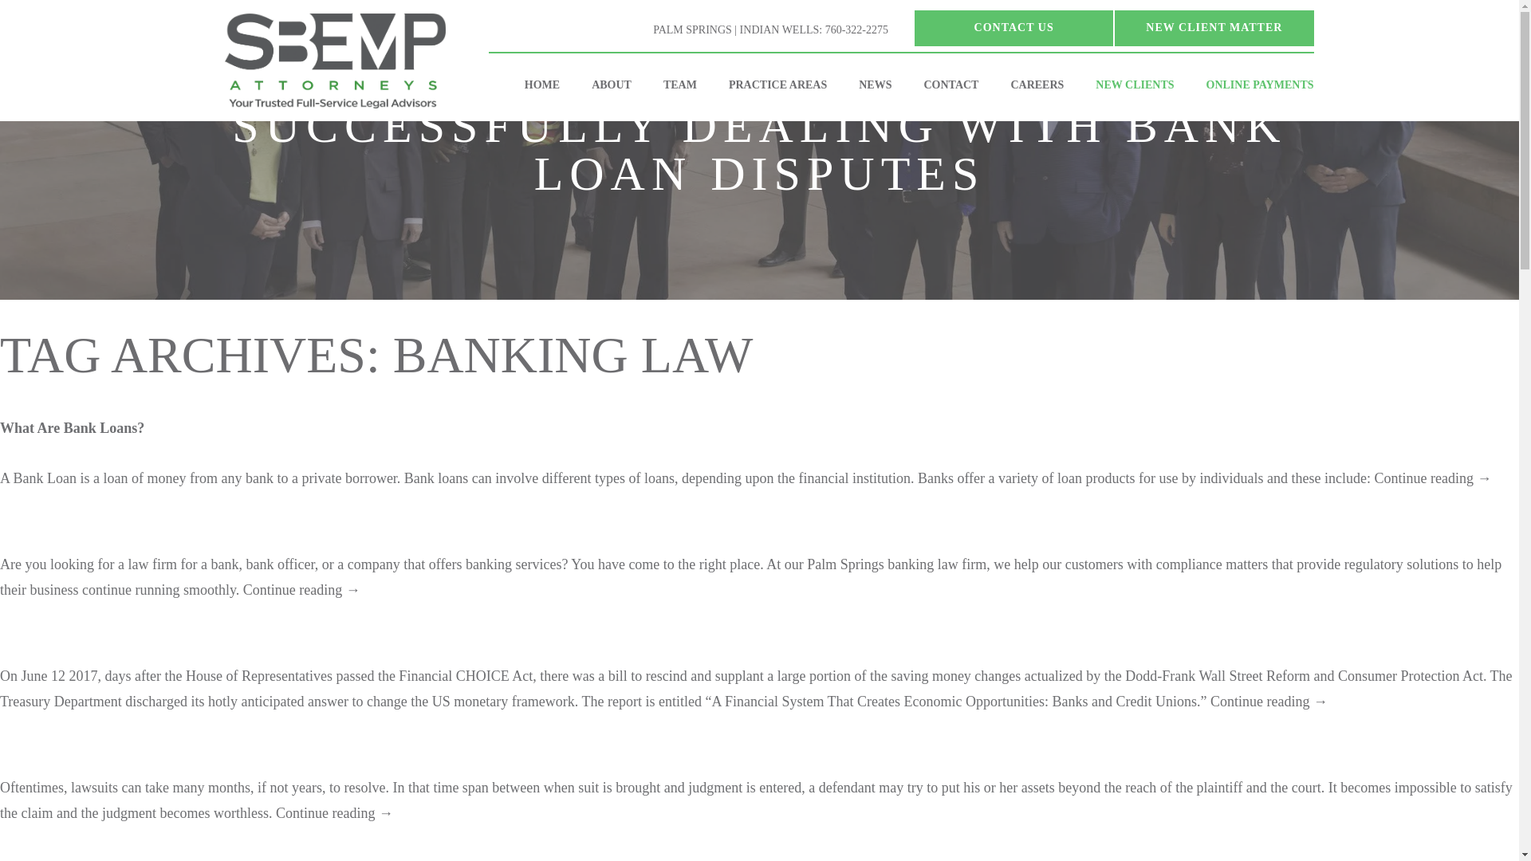 The height and width of the screenshot is (861, 1531). What do you see at coordinates (1214, 28) in the screenshot?
I see `NEW CLIENT MATTER` at bounding box center [1214, 28].